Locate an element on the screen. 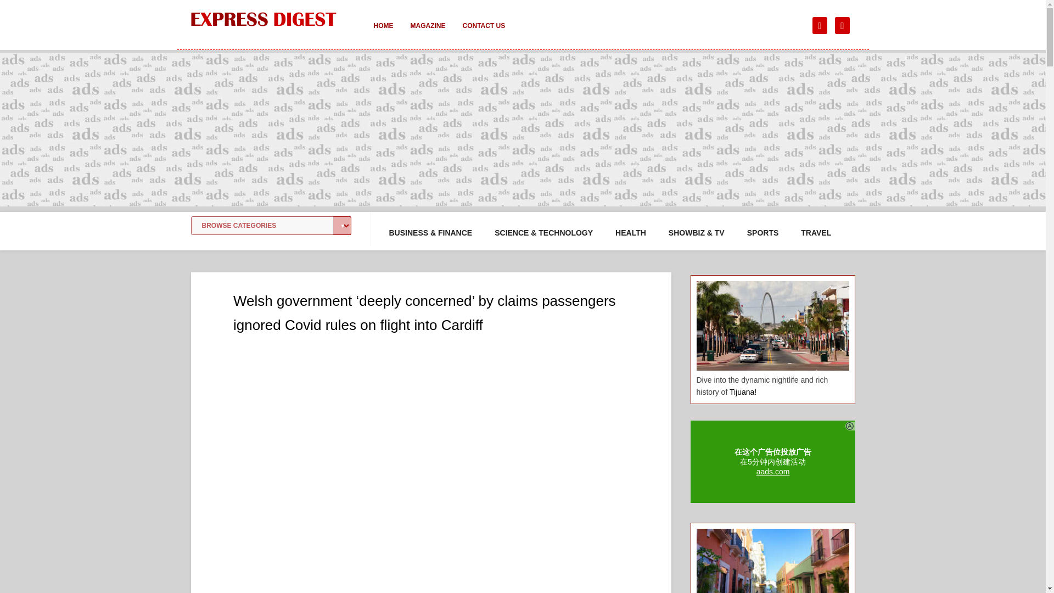  MAGAZINE is located at coordinates (428, 33).